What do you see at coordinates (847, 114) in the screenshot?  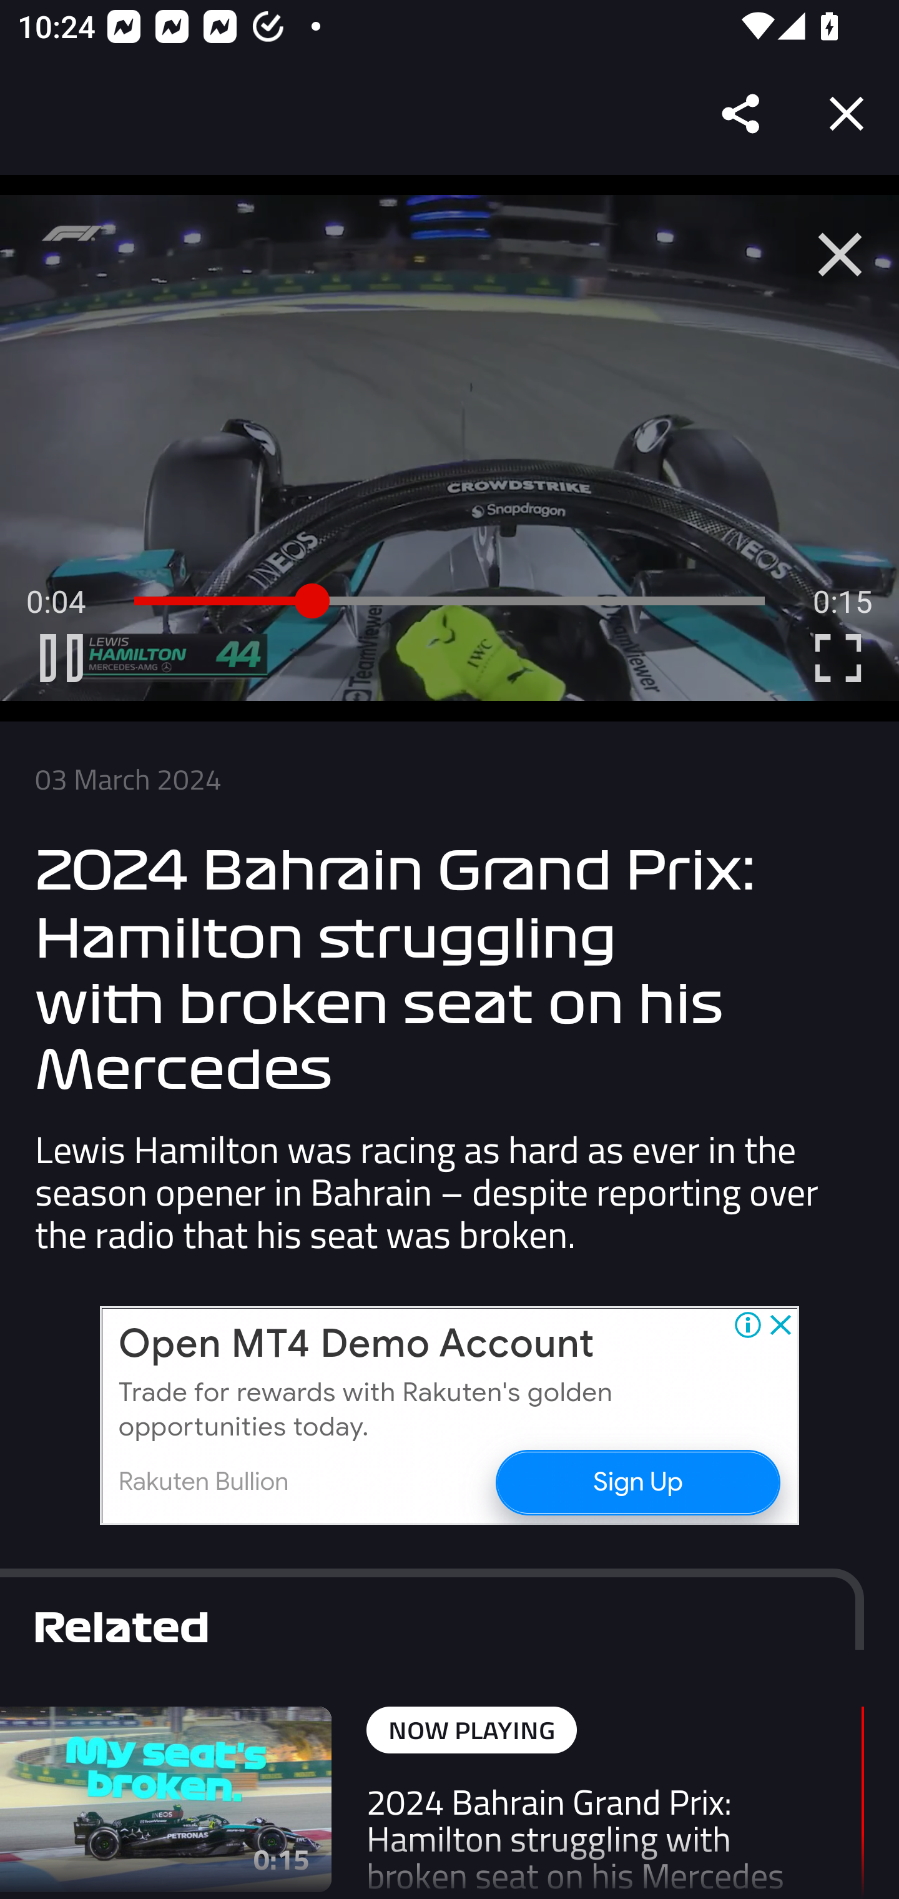 I see `Close` at bounding box center [847, 114].